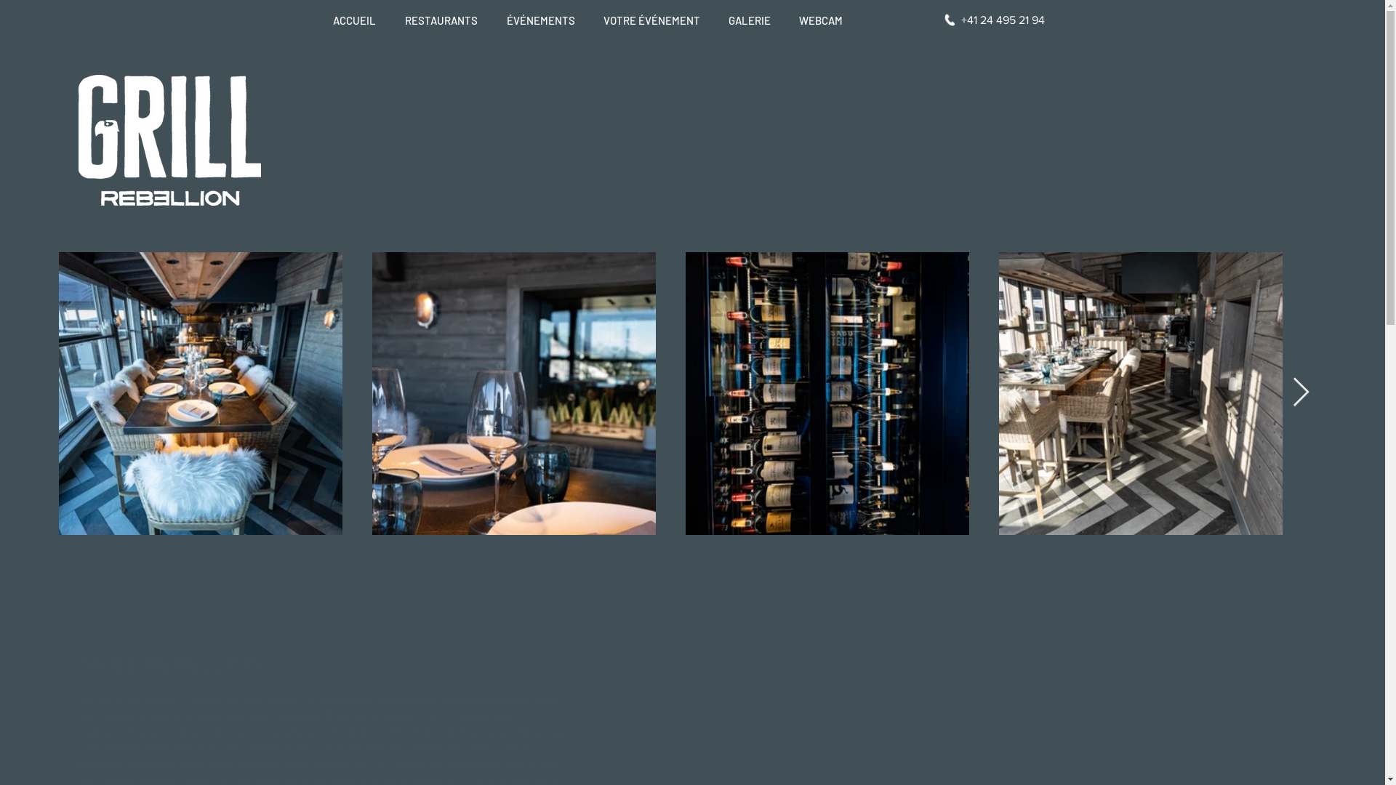  Describe the element at coordinates (825, 20) in the screenshot. I see `WEBCAM` at that location.